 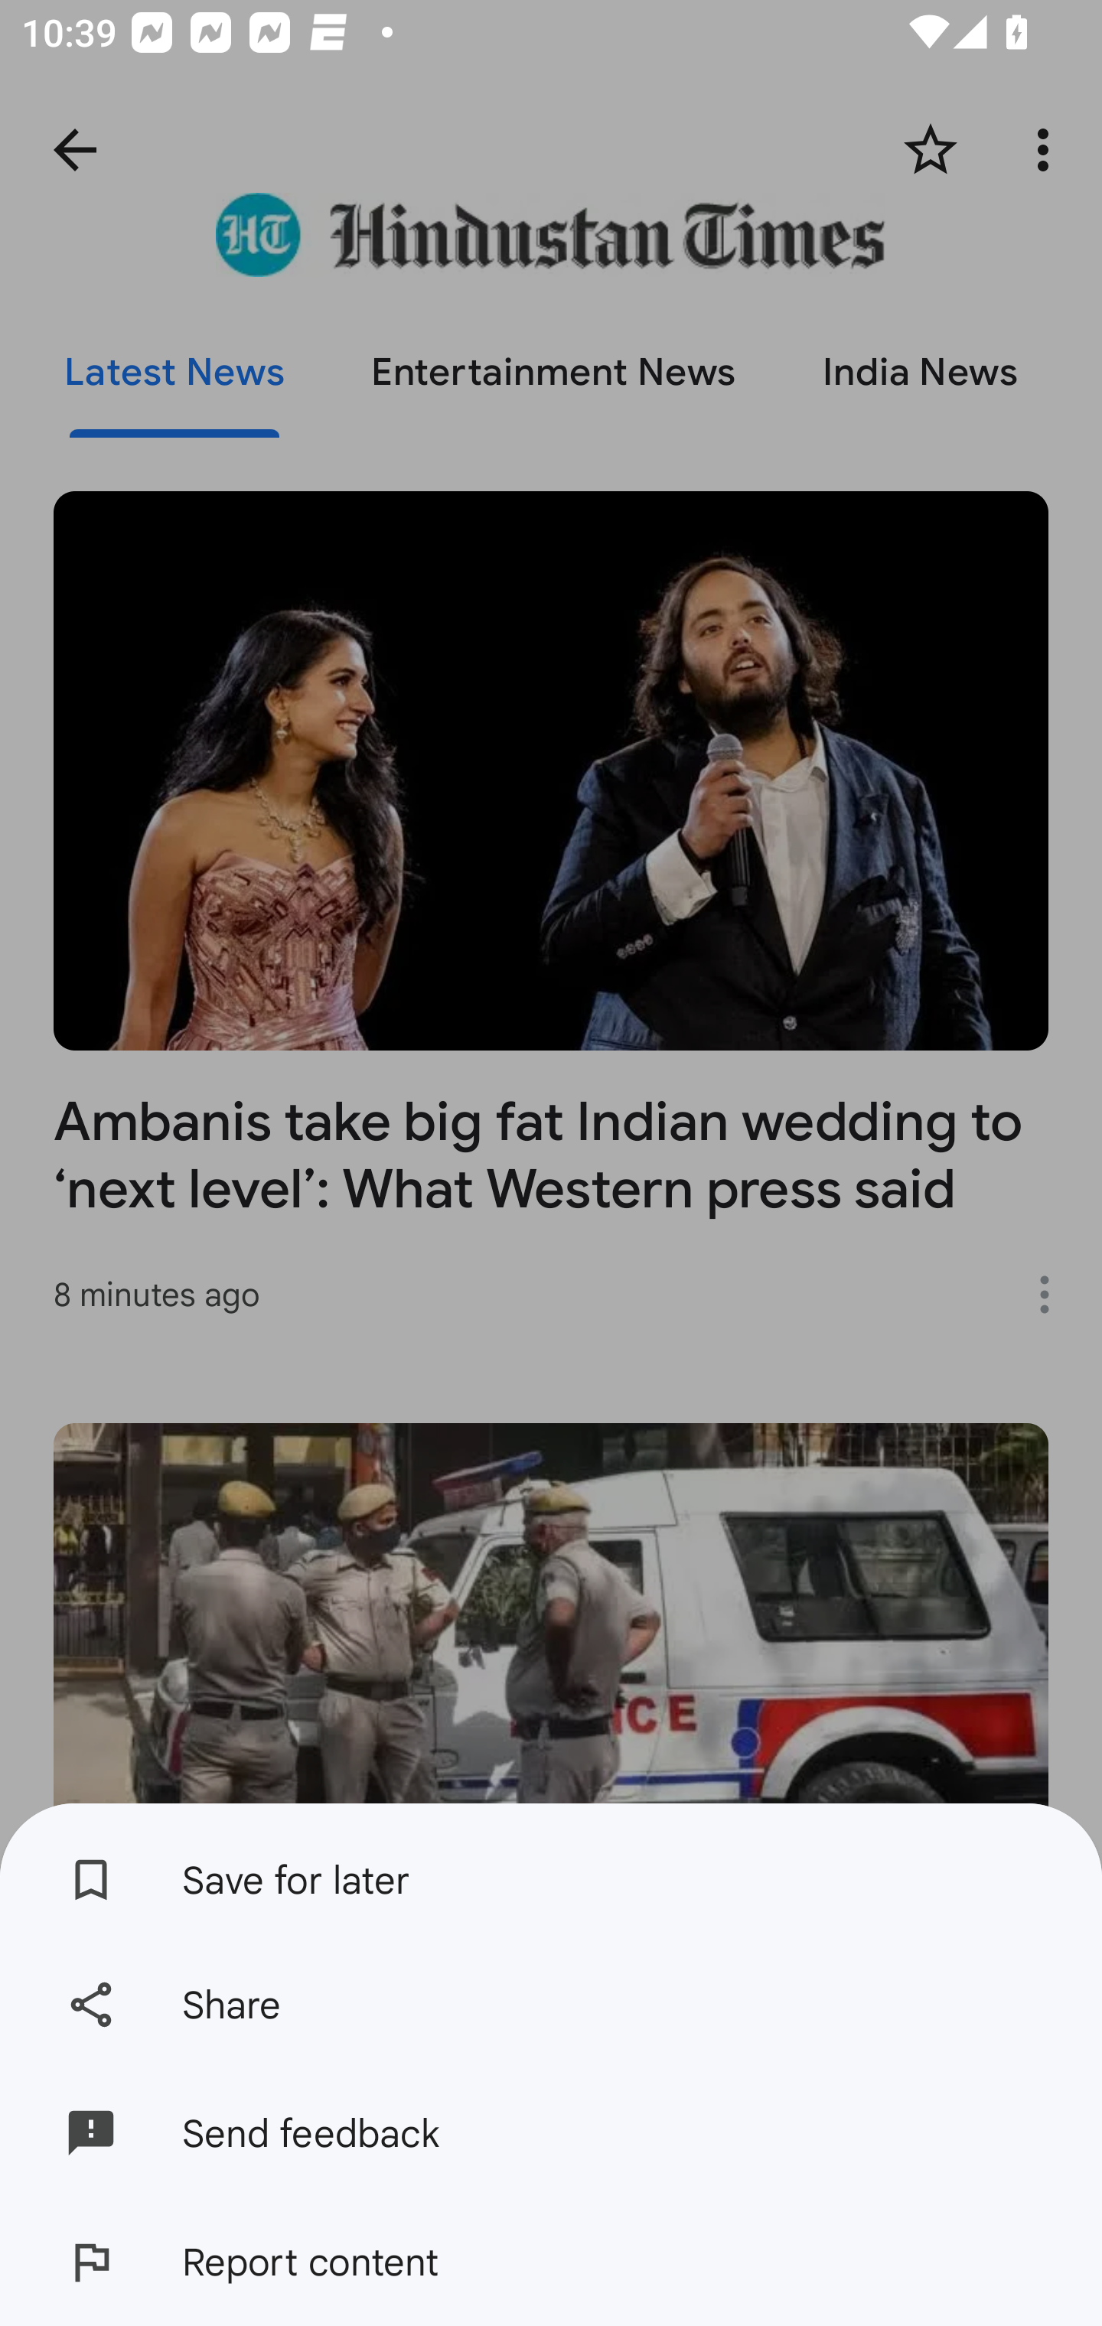 What do you see at coordinates (551, 2003) in the screenshot?
I see `Share` at bounding box center [551, 2003].